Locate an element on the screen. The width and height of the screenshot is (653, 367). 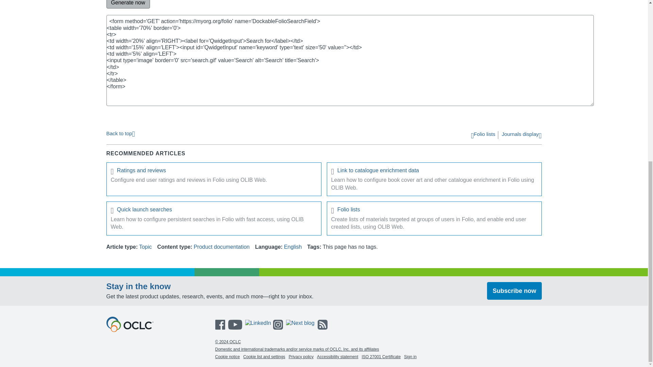
Jump back to top of this article is located at coordinates (120, 133).